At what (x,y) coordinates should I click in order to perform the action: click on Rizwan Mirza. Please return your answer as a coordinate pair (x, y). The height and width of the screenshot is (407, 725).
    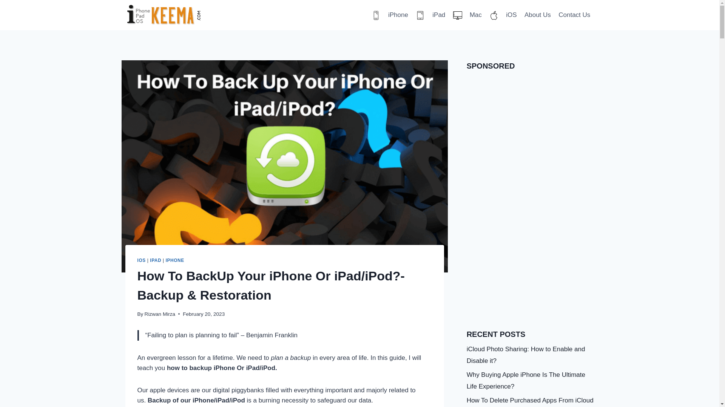
    Looking at the image, I should click on (160, 314).